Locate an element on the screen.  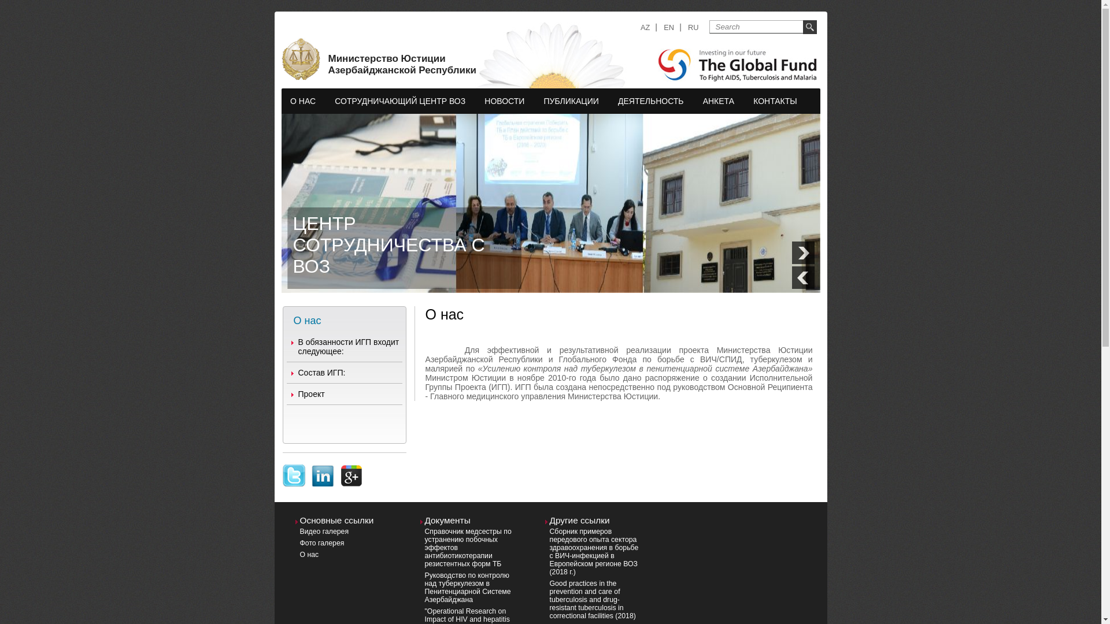
EN is located at coordinates (669, 28).